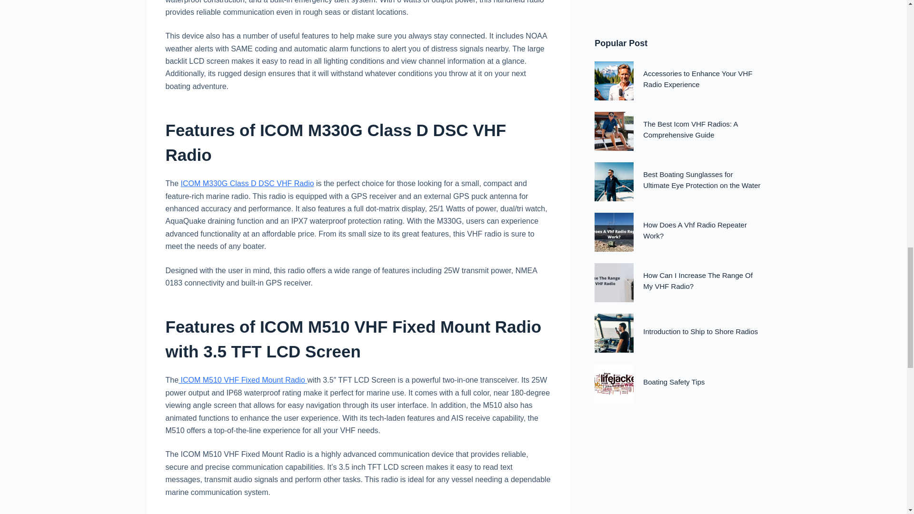 The image size is (914, 514). What do you see at coordinates (248, 183) in the screenshot?
I see `ICOM M330G Class D DSC VHF Radio` at bounding box center [248, 183].